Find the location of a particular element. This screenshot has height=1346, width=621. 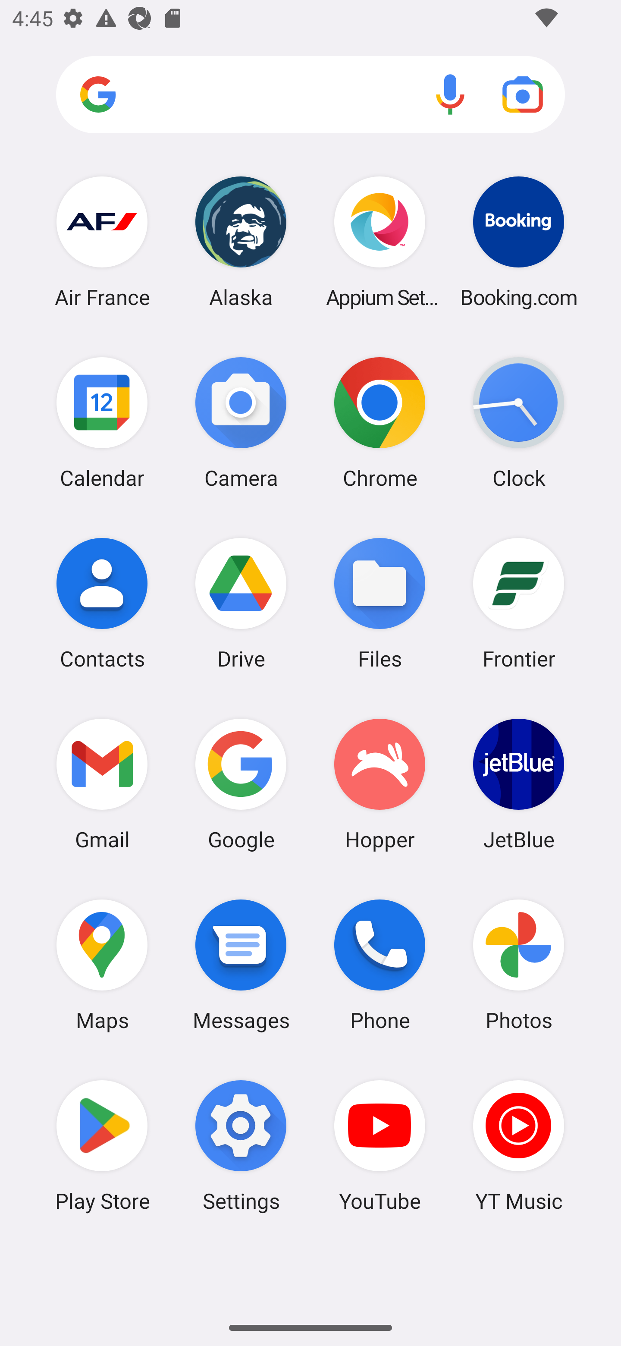

Hopper is located at coordinates (380, 784).